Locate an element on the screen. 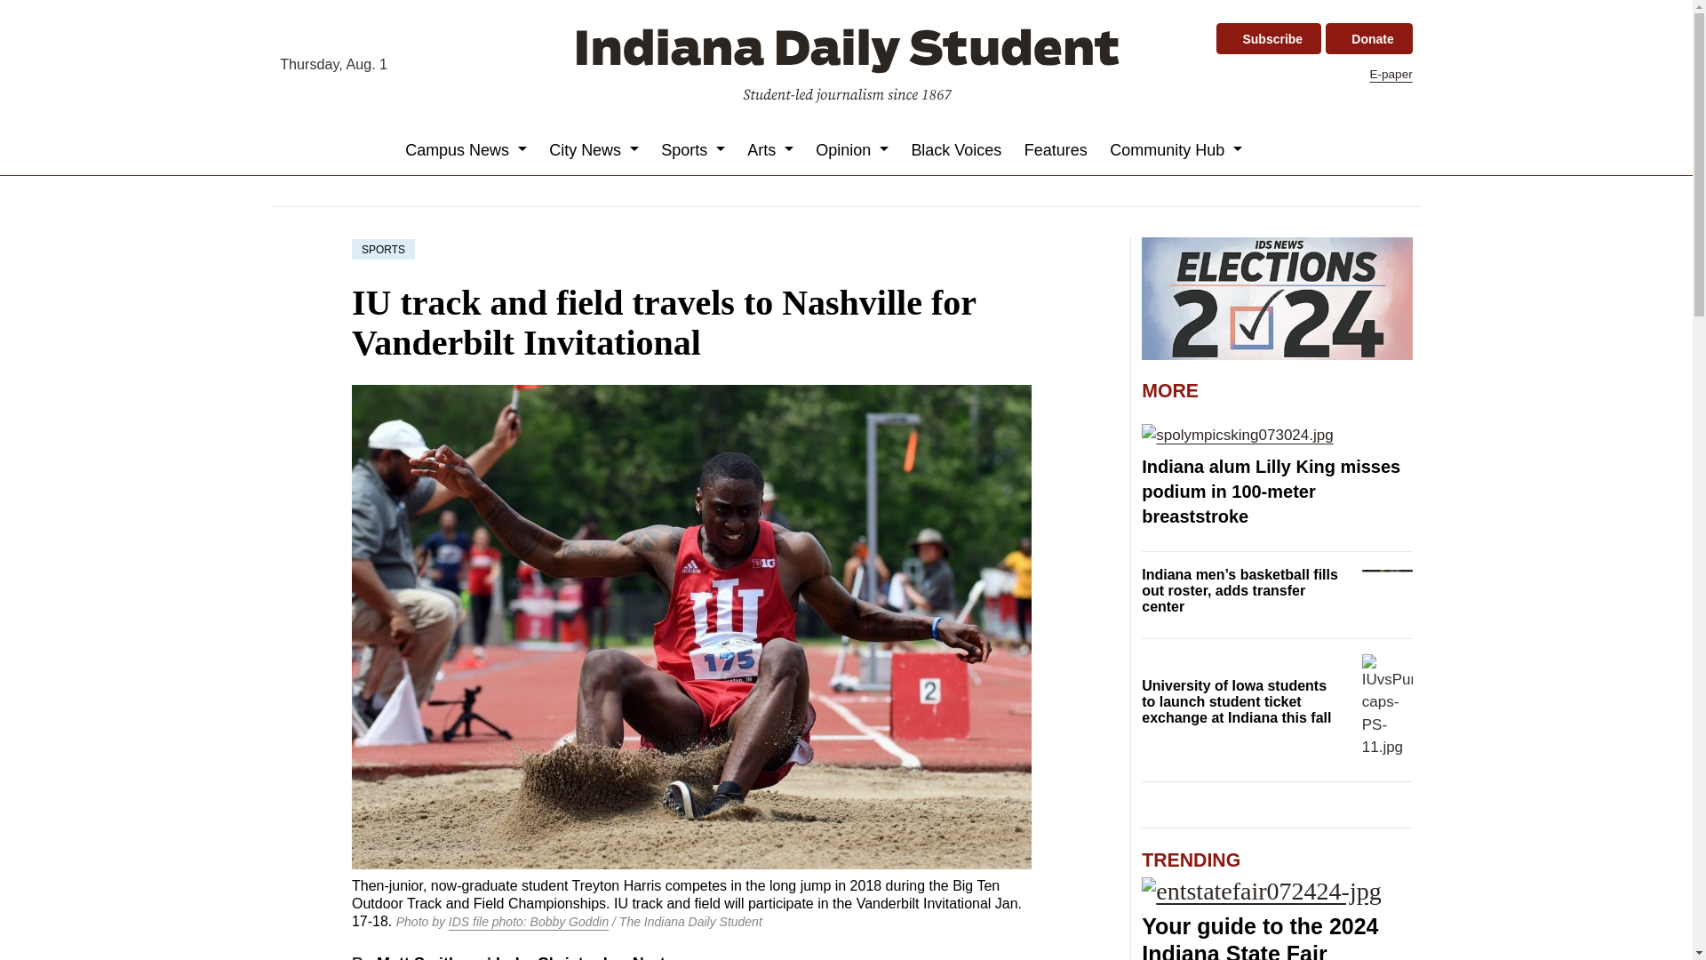  Black Voices is located at coordinates (956, 149).